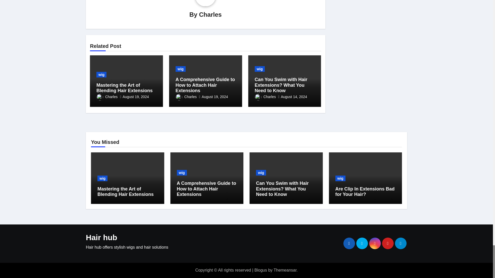 Image resolution: width=495 pixels, height=278 pixels. Describe the element at coordinates (125, 192) in the screenshot. I see `Permalink to: Mastering the Art of Blending Hair Extensions` at that location.